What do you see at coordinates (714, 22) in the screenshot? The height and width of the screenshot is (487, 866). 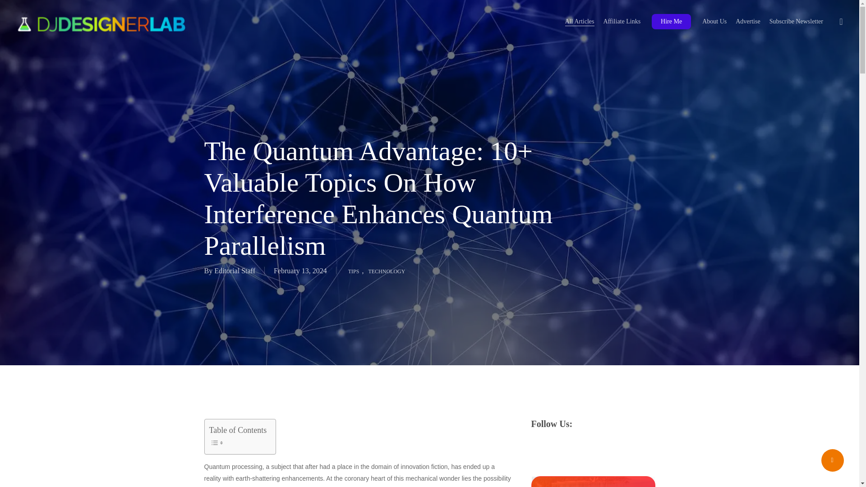 I see `About Us` at bounding box center [714, 22].